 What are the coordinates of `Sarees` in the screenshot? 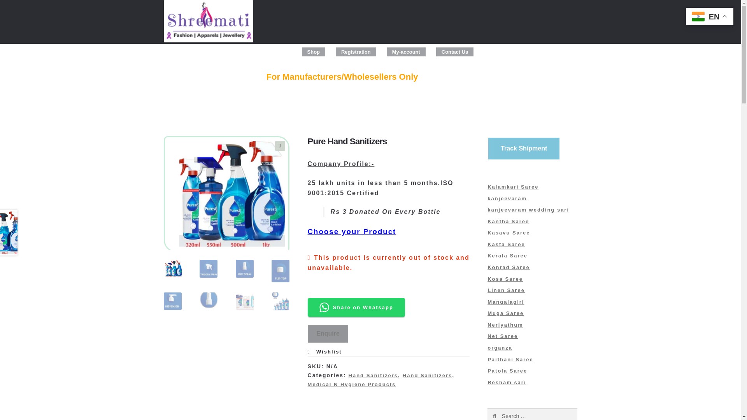 It's located at (183, 91).